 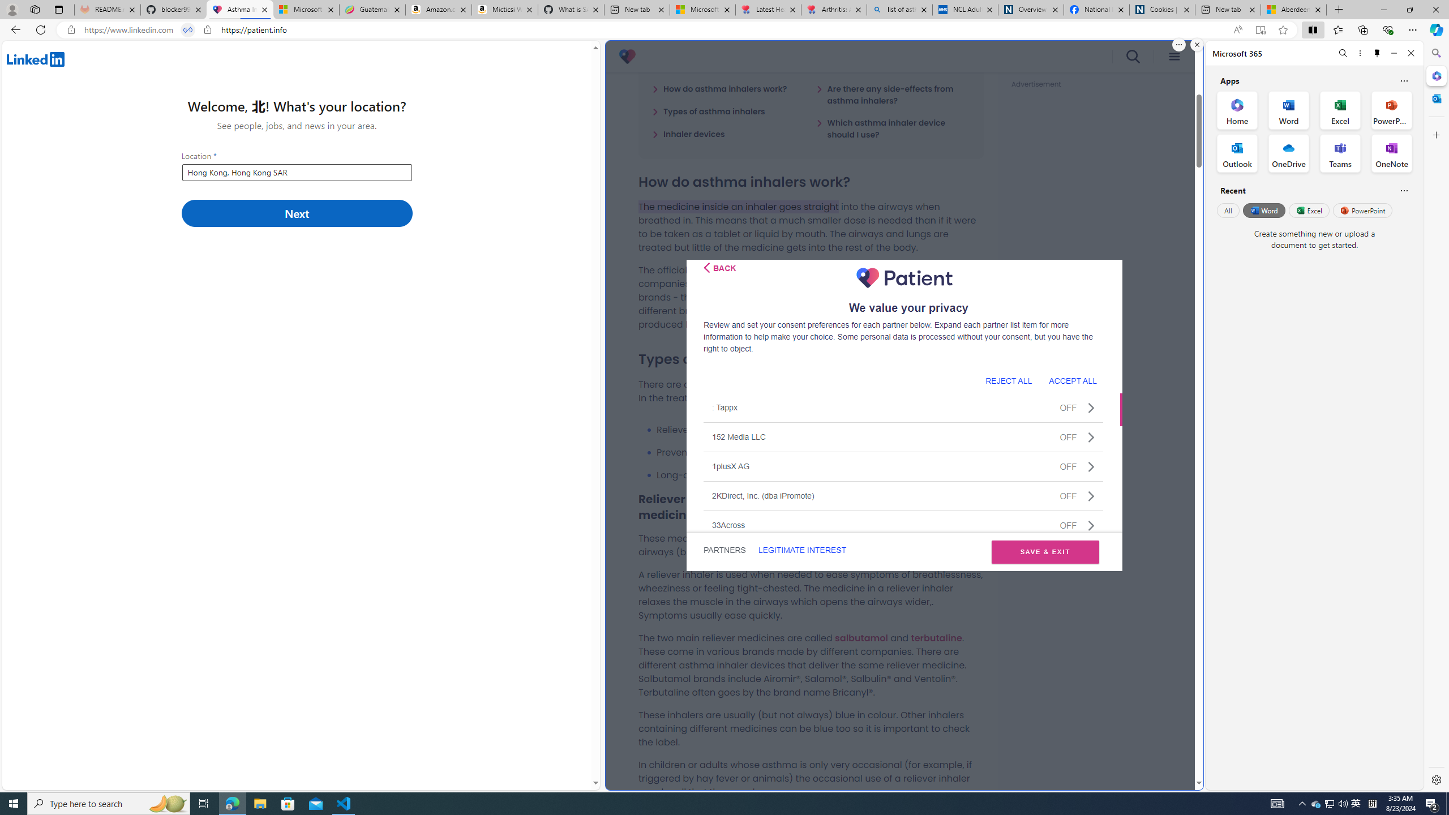 I want to click on REJECT ALL, so click(x=1008, y=380).